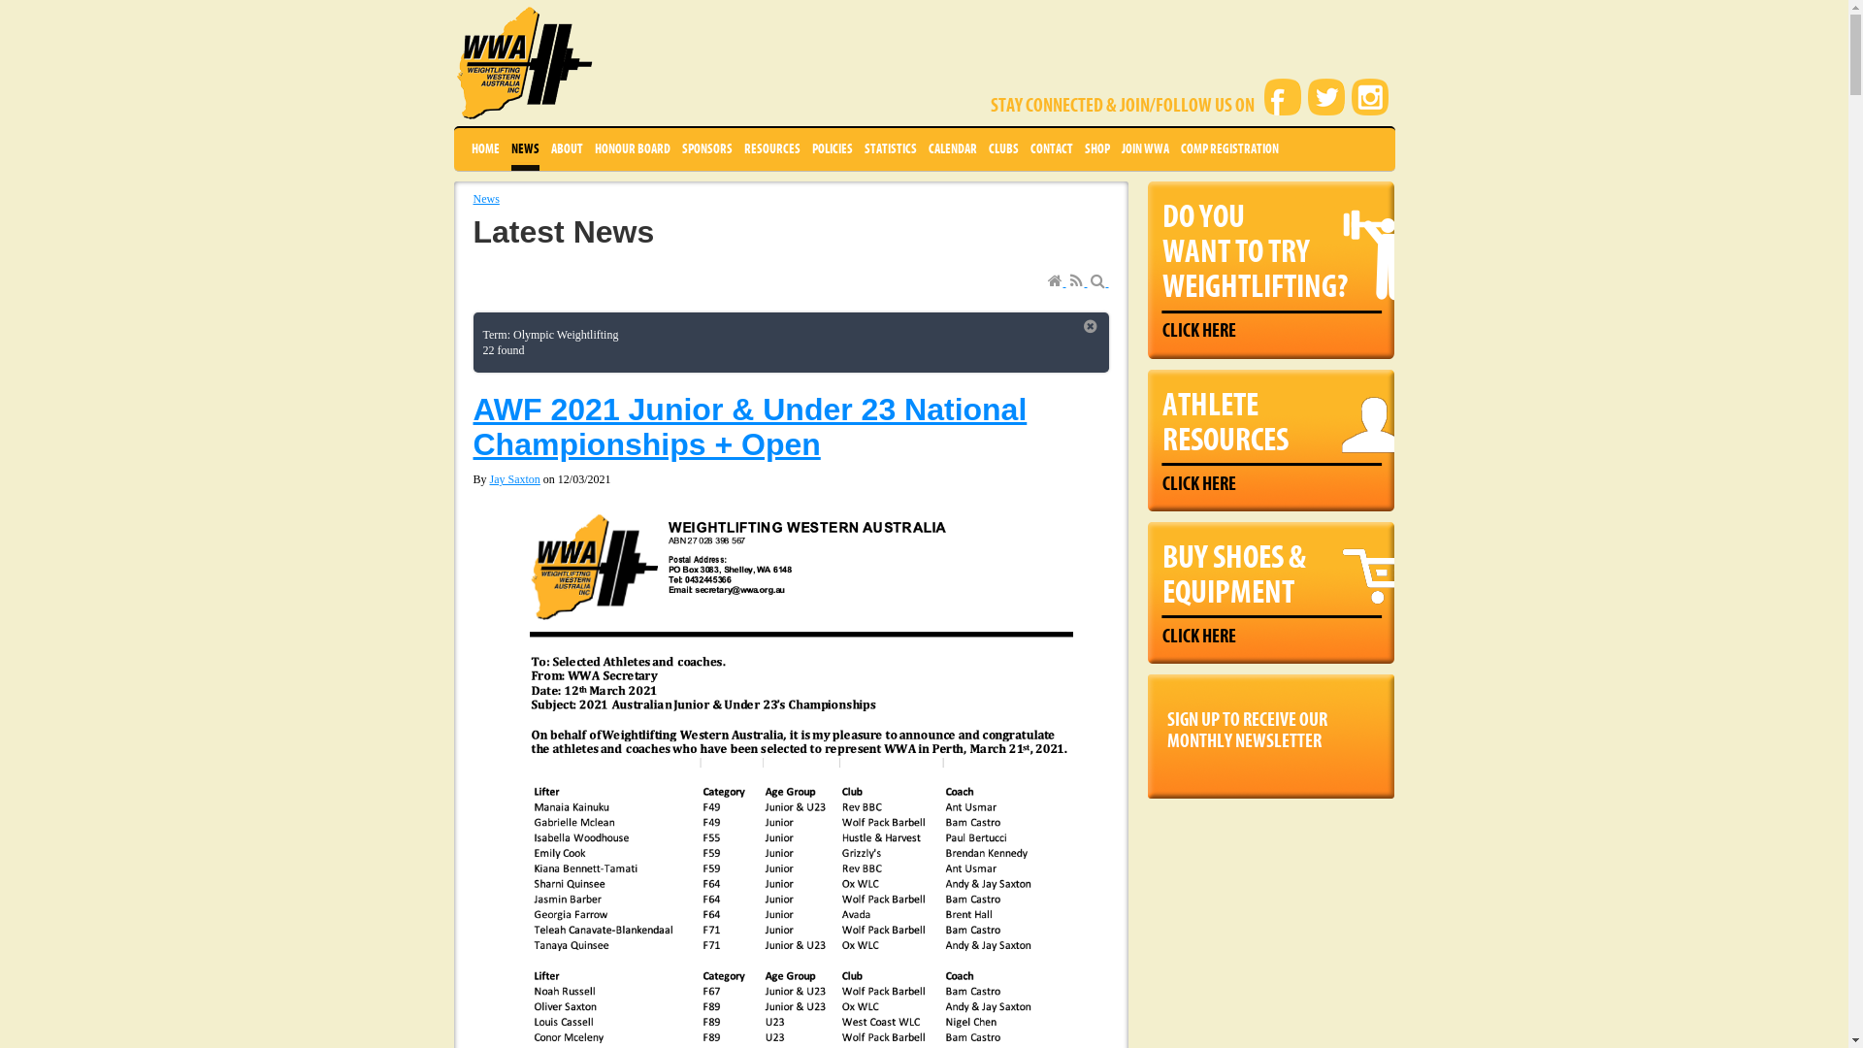 Image resolution: width=1863 pixels, height=1048 pixels. I want to click on ABOUT, so click(567, 149).